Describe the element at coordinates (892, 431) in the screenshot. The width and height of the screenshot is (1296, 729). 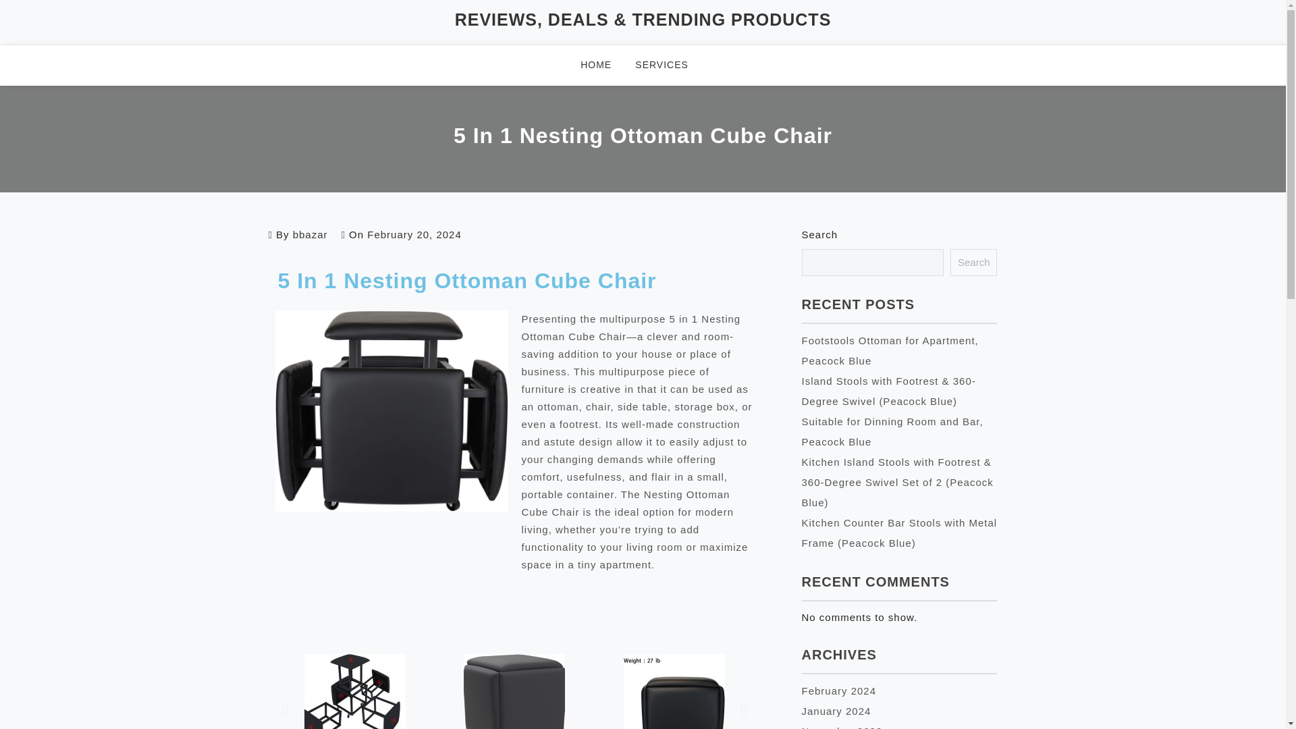
I see `Suitable for Dinning Room and Bar, Peacock Blue` at that location.